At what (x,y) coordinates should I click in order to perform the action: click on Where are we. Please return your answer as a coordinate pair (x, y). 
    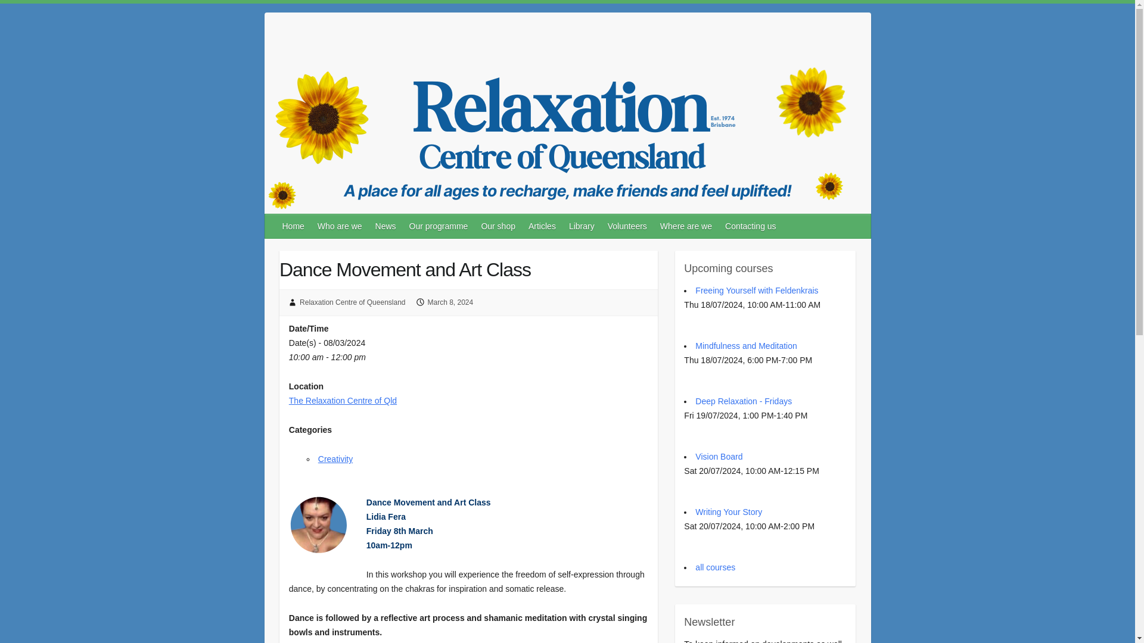
    Looking at the image, I should click on (686, 226).